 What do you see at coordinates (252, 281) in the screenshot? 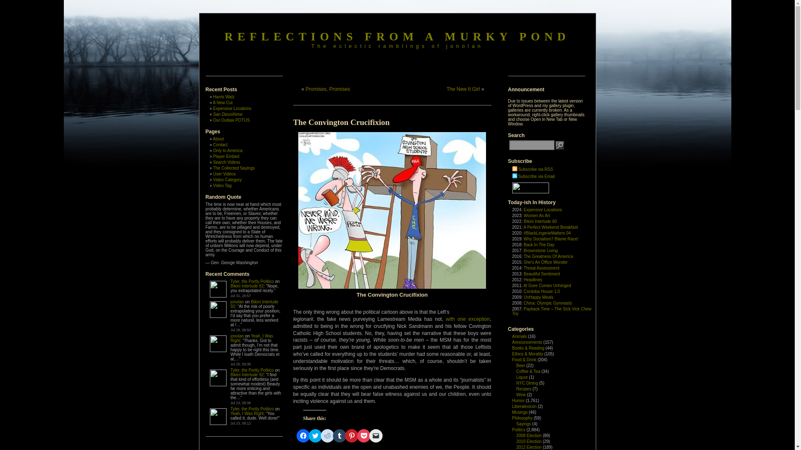
I see `Tyler, the Portly Politico` at bounding box center [252, 281].